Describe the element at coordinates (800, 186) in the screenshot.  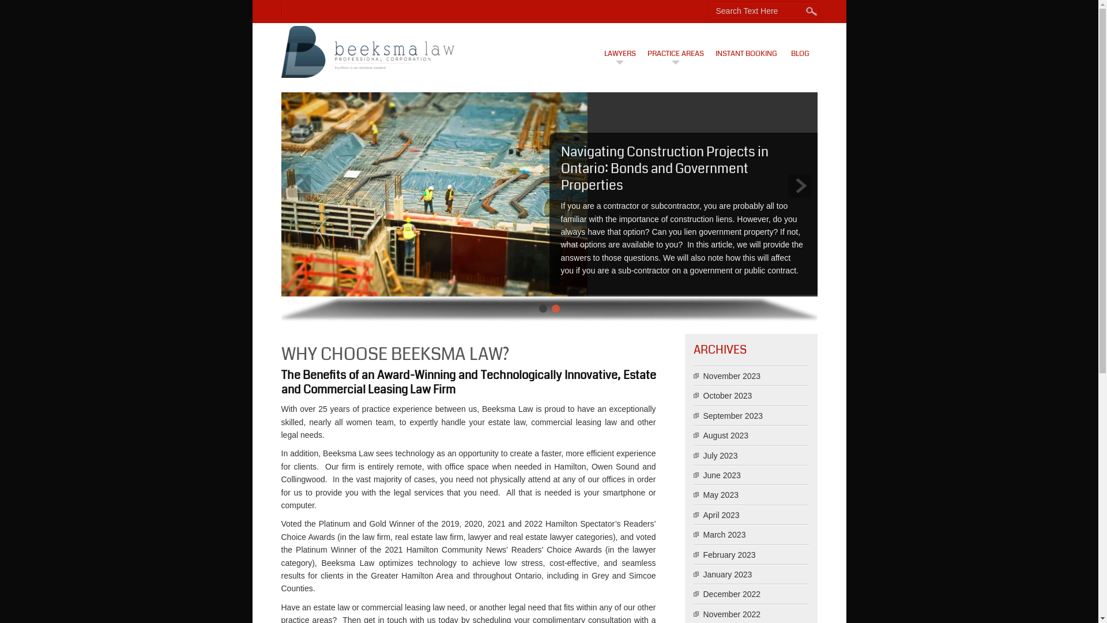
I see `Next` at that location.